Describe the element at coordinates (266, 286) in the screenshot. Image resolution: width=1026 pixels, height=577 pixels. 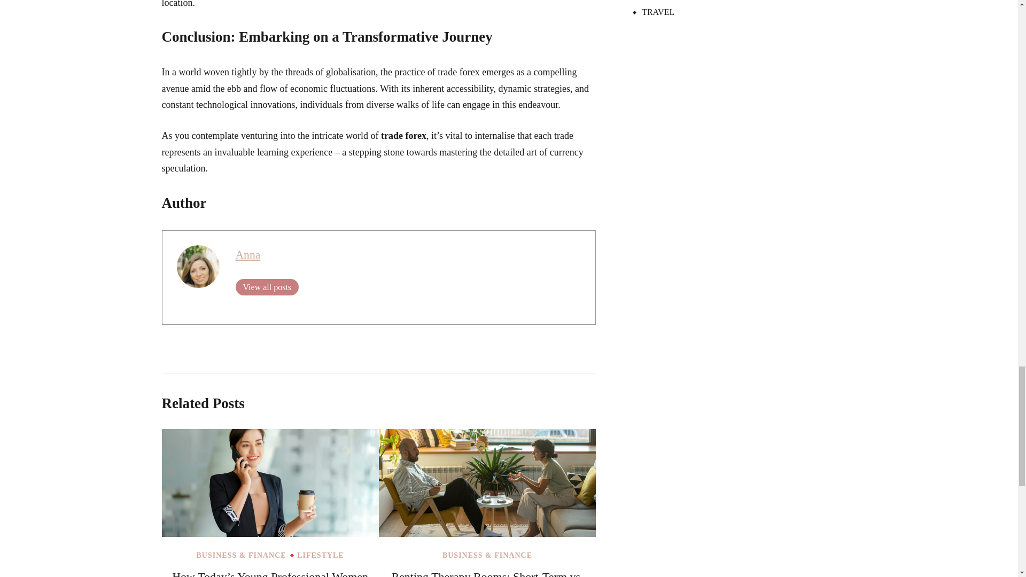
I see `View all posts` at that location.